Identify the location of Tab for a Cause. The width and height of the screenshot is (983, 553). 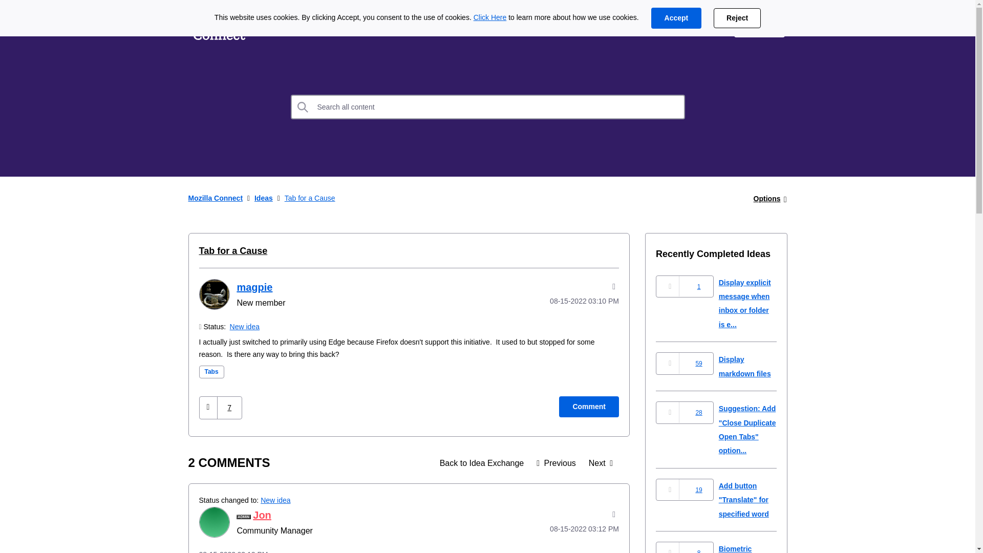
(232, 251).